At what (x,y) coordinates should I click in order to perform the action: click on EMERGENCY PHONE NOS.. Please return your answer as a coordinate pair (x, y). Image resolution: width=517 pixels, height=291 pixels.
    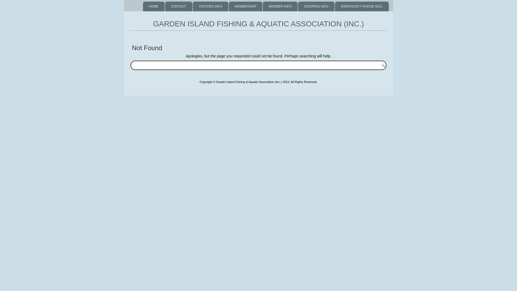
    Looking at the image, I should click on (362, 6).